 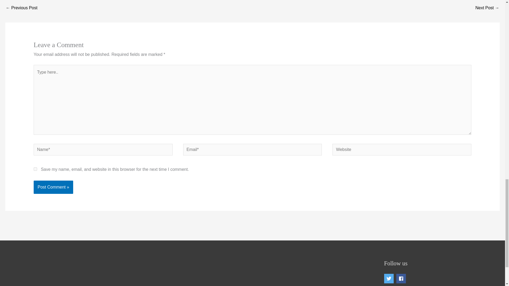 I want to click on yes, so click(x=35, y=169).